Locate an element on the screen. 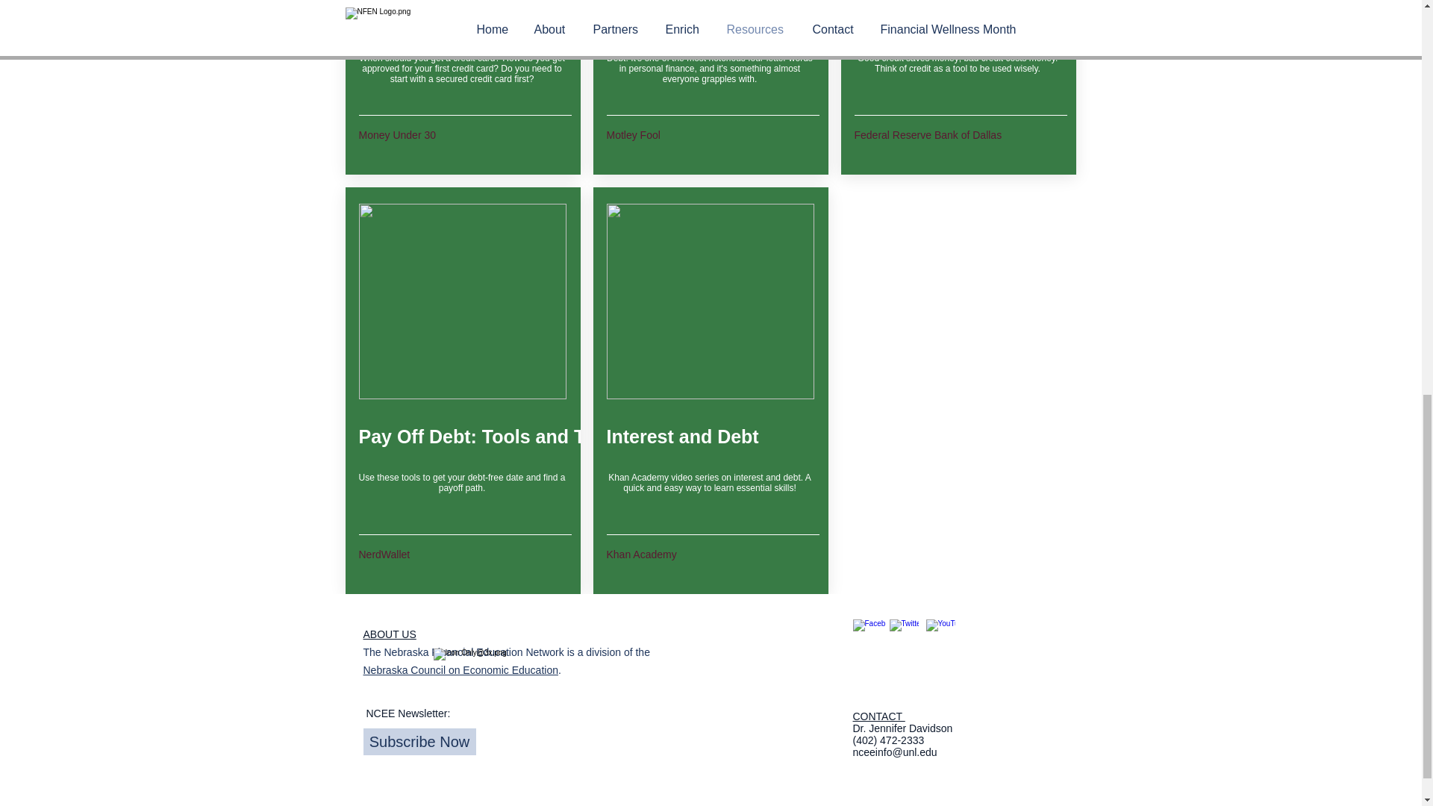 The height and width of the screenshot is (806, 1433). 14 Steps to Manage Your Debt is located at coordinates (739, 23).